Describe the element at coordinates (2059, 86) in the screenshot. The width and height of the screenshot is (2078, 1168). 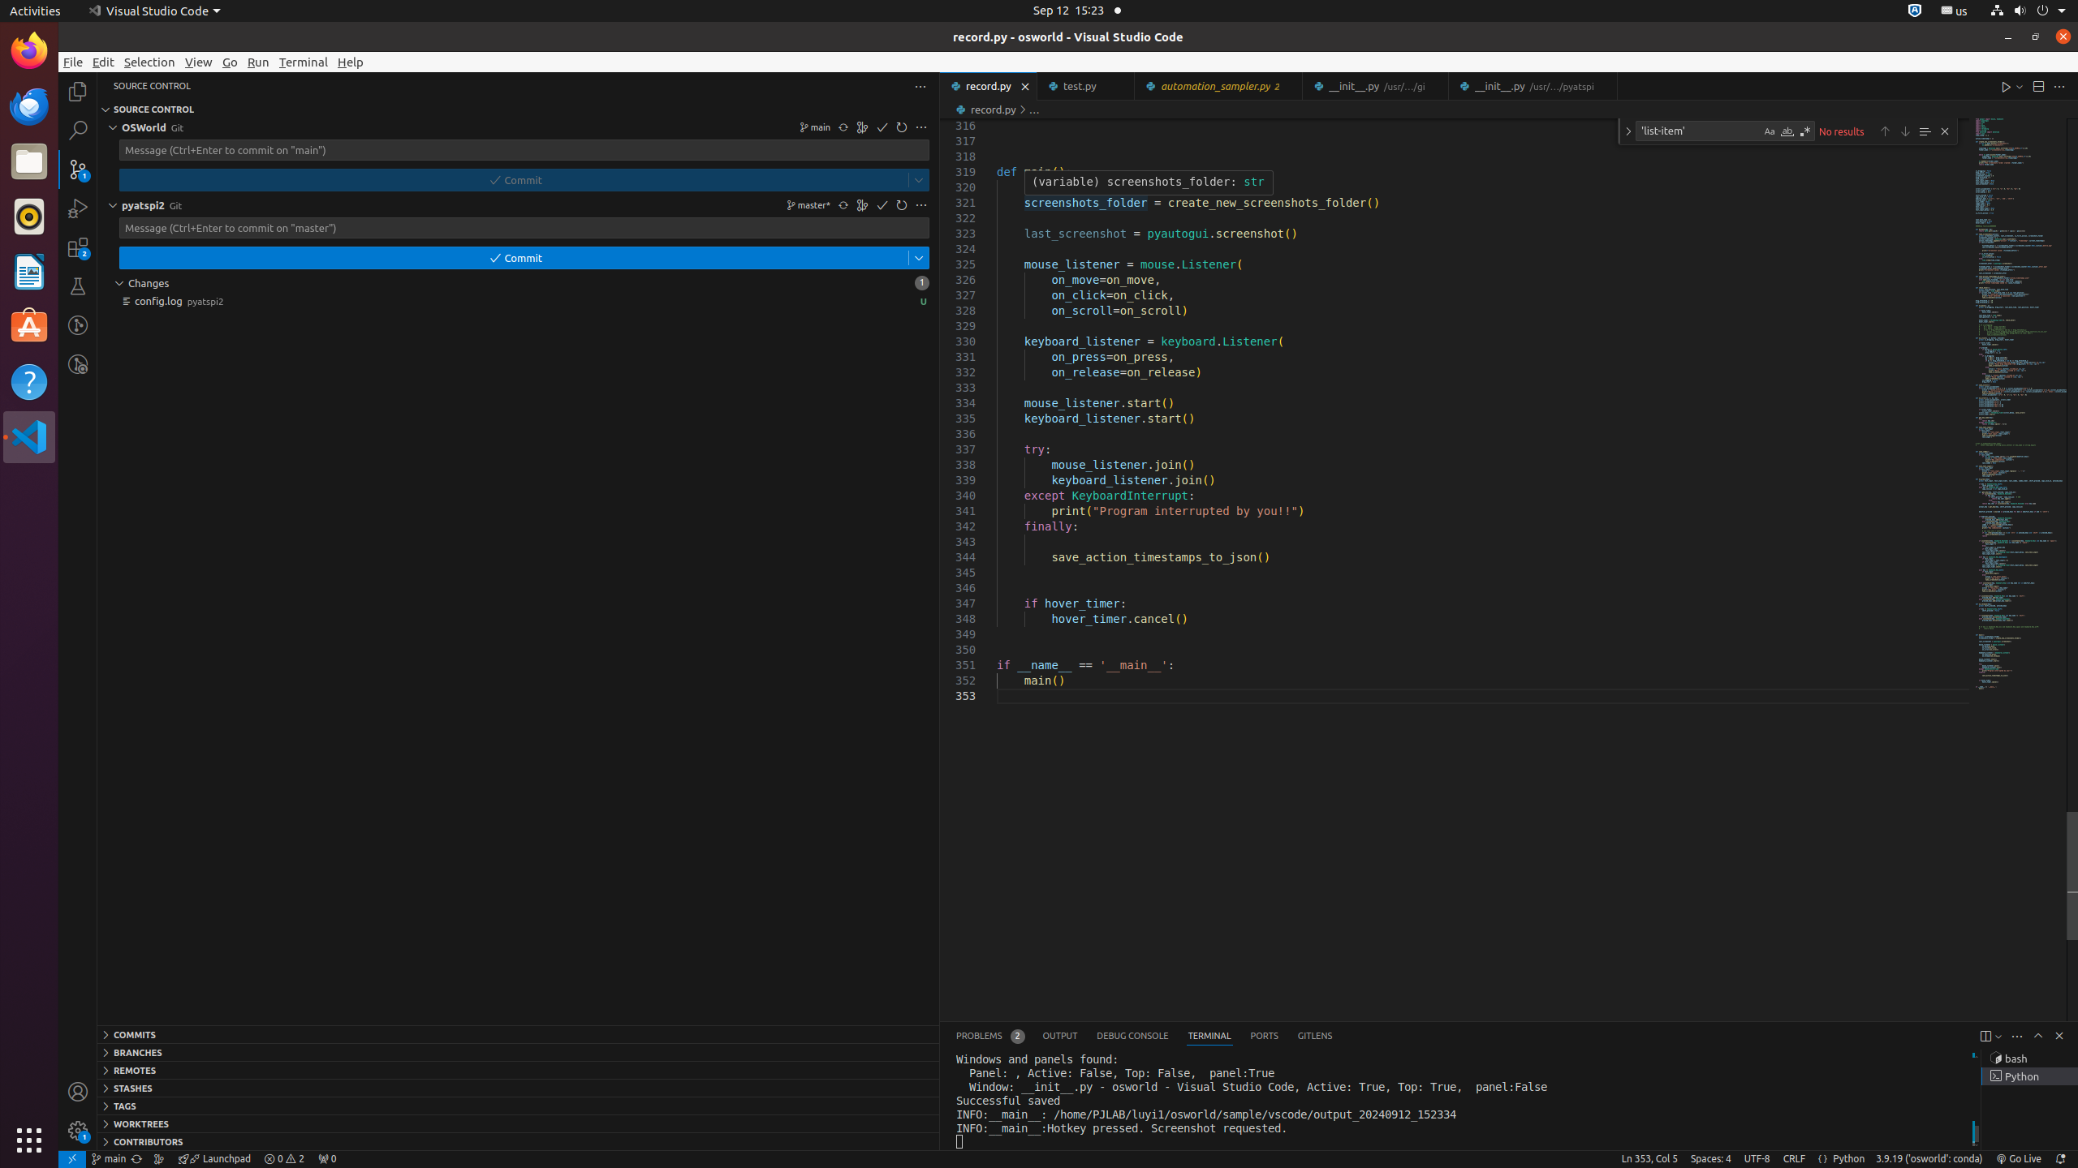
I see `More Actions...` at that location.